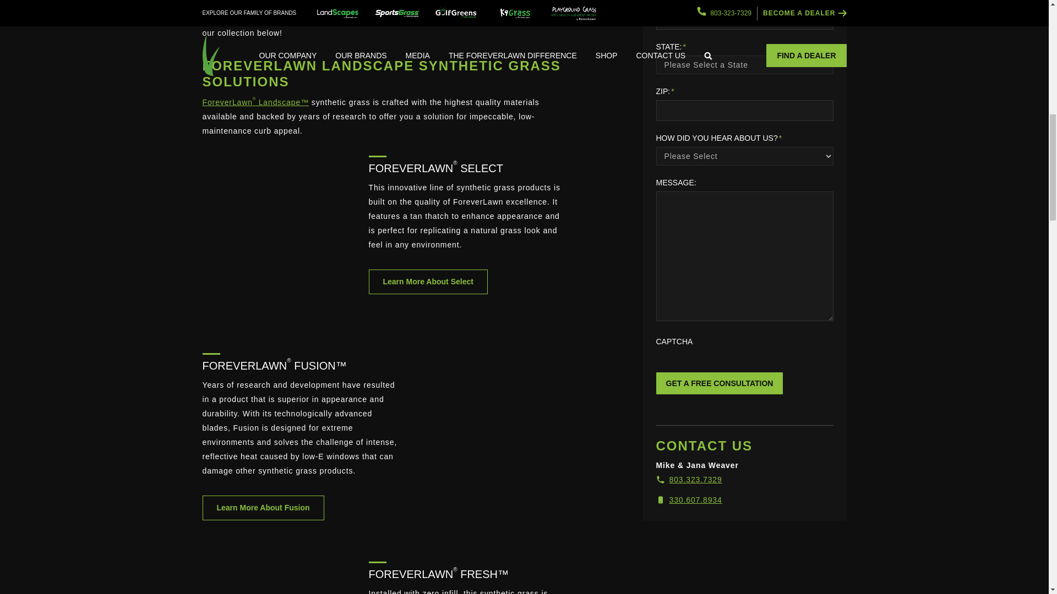  What do you see at coordinates (689, 479) in the screenshot?
I see `803.323.7329` at bounding box center [689, 479].